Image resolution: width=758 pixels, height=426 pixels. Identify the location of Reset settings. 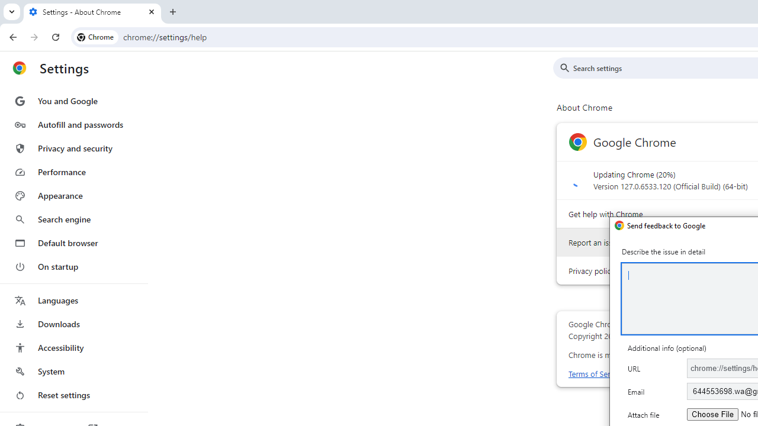
(73, 395).